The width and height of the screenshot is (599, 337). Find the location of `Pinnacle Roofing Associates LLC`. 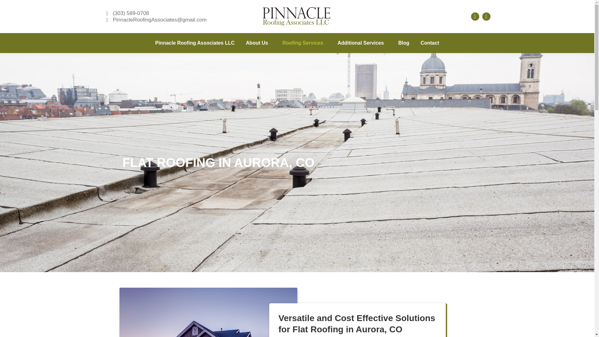

Pinnacle Roofing Associates LLC is located at coordinates (195, 43).